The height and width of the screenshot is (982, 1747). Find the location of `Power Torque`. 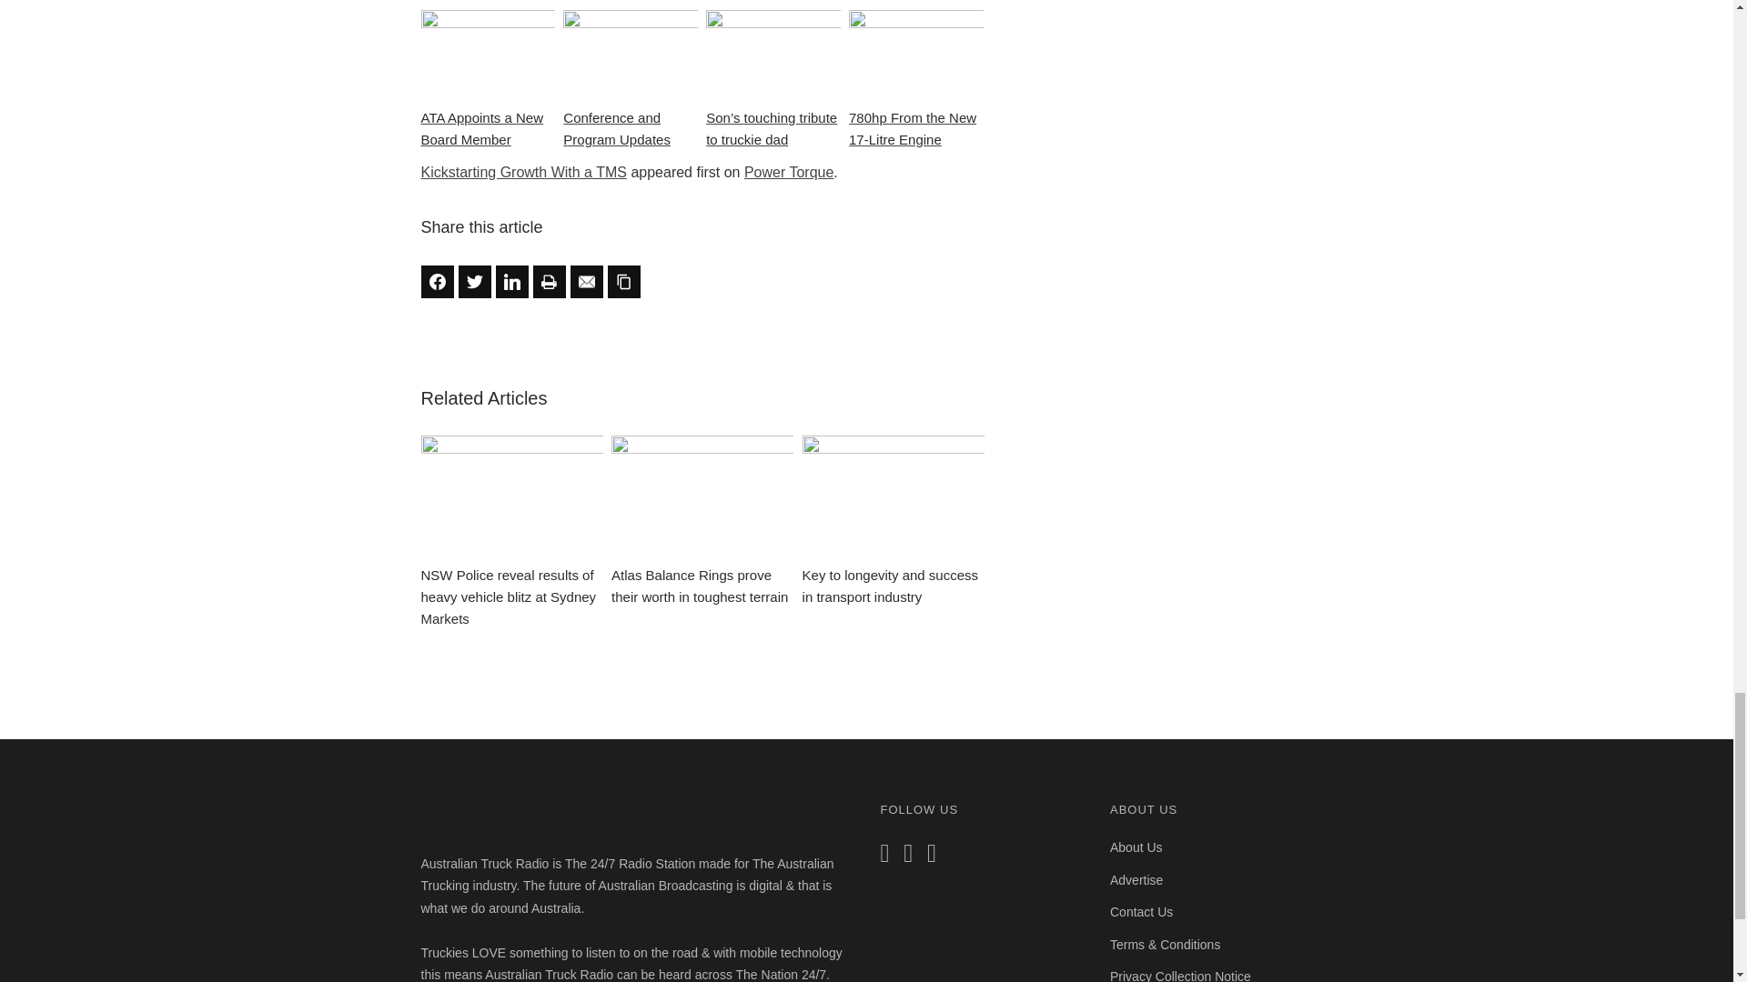

Power Torque is located at coordinates (788, 172).